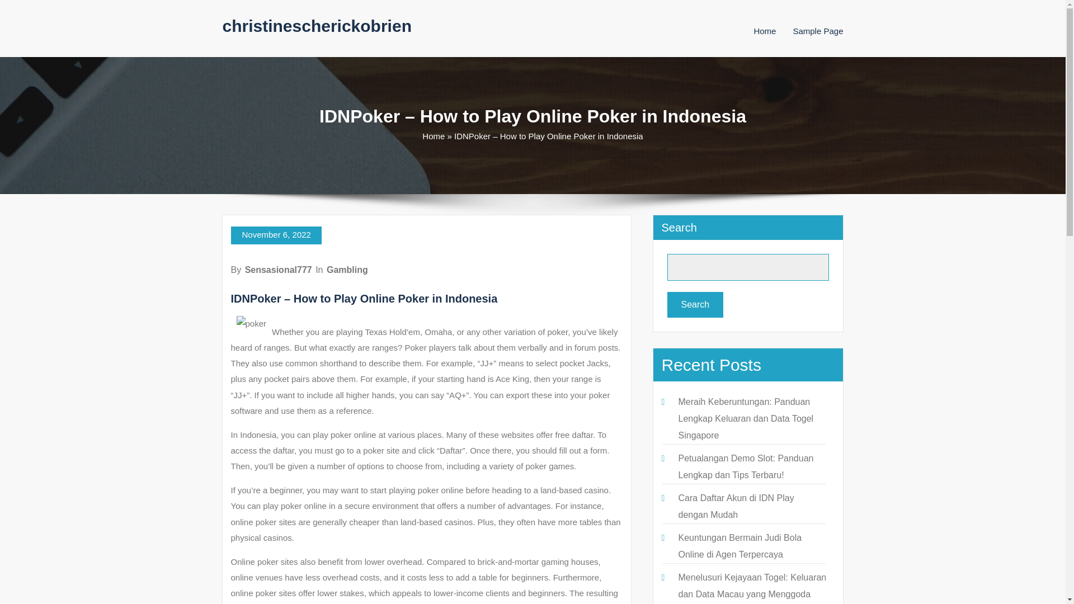 The image size is (1074, 604). What do you see at coordinates (279, 270) in the screenshot?
I see `Sensasional777` at bounding box center [279, 270].